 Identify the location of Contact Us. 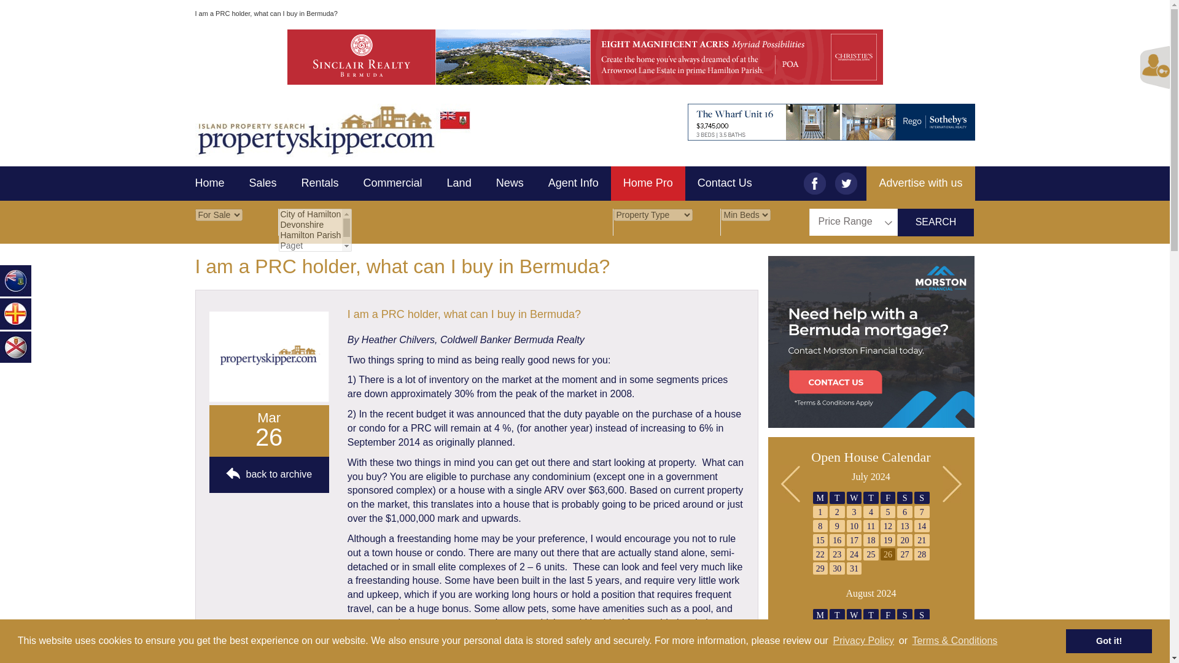
(725, 184).